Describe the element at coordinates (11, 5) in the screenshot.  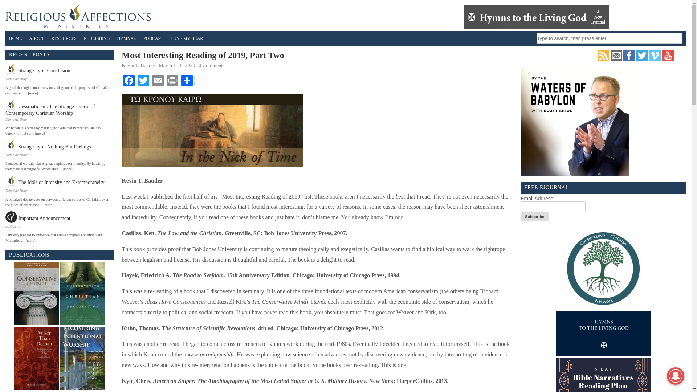
I see `Search` at that location.